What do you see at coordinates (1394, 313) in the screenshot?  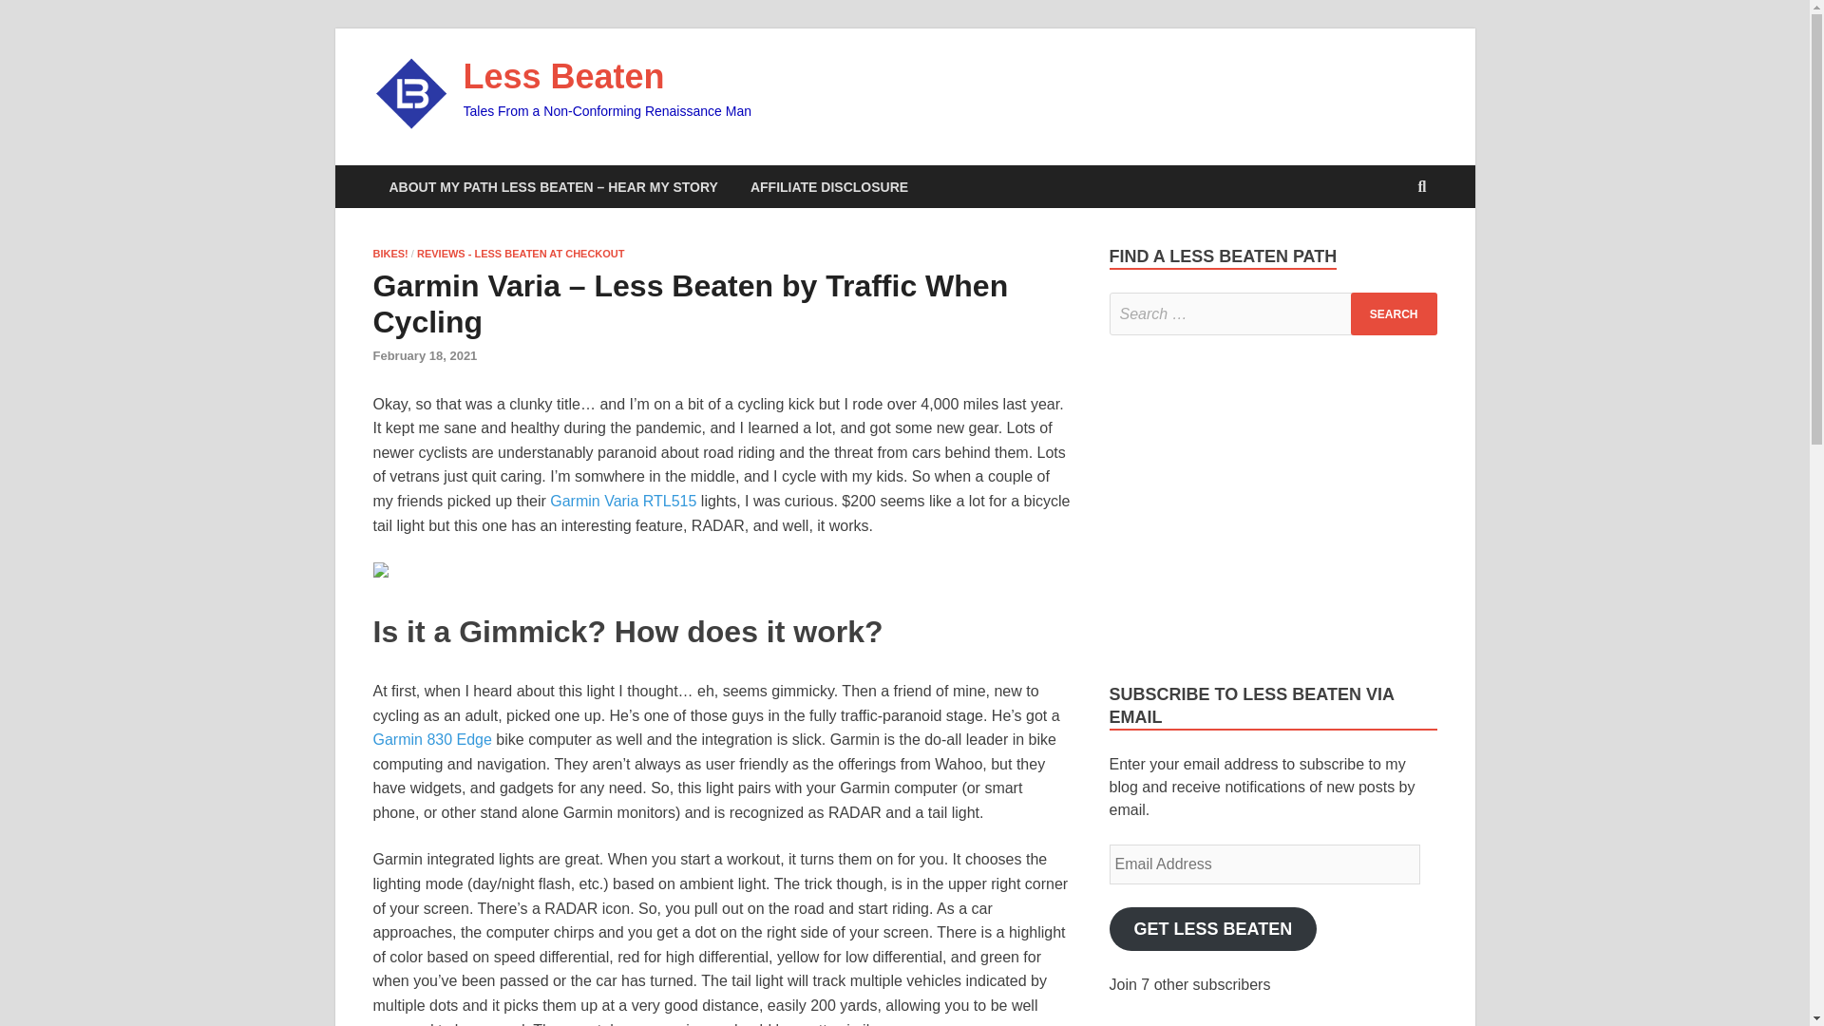 I see `Search` at bounding box center [1394, 313].